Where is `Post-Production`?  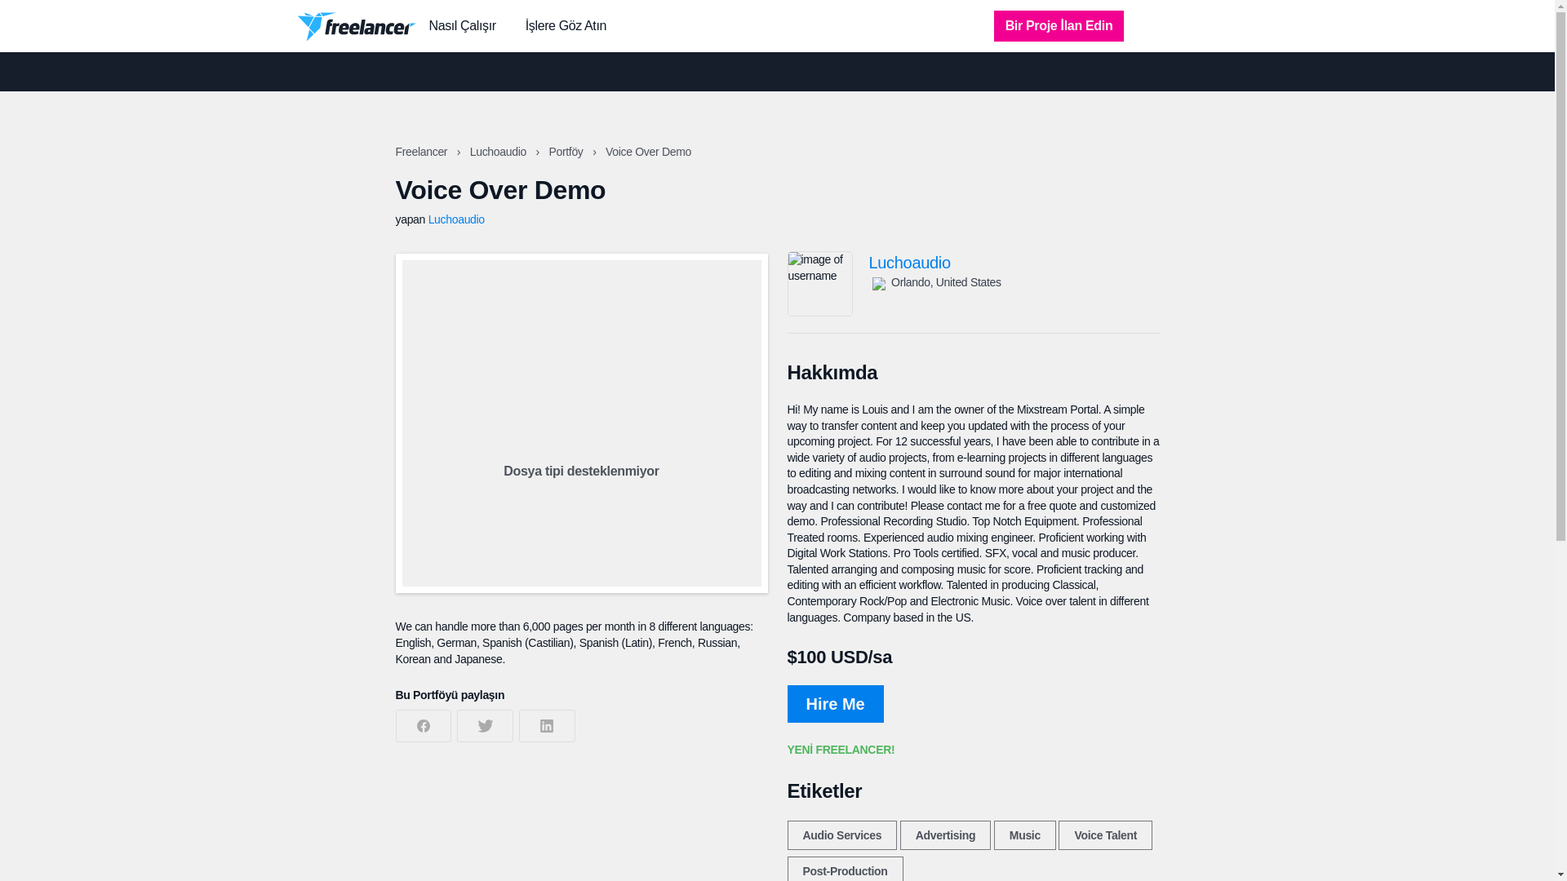
Post-Production is located at coordinates (844, 868).